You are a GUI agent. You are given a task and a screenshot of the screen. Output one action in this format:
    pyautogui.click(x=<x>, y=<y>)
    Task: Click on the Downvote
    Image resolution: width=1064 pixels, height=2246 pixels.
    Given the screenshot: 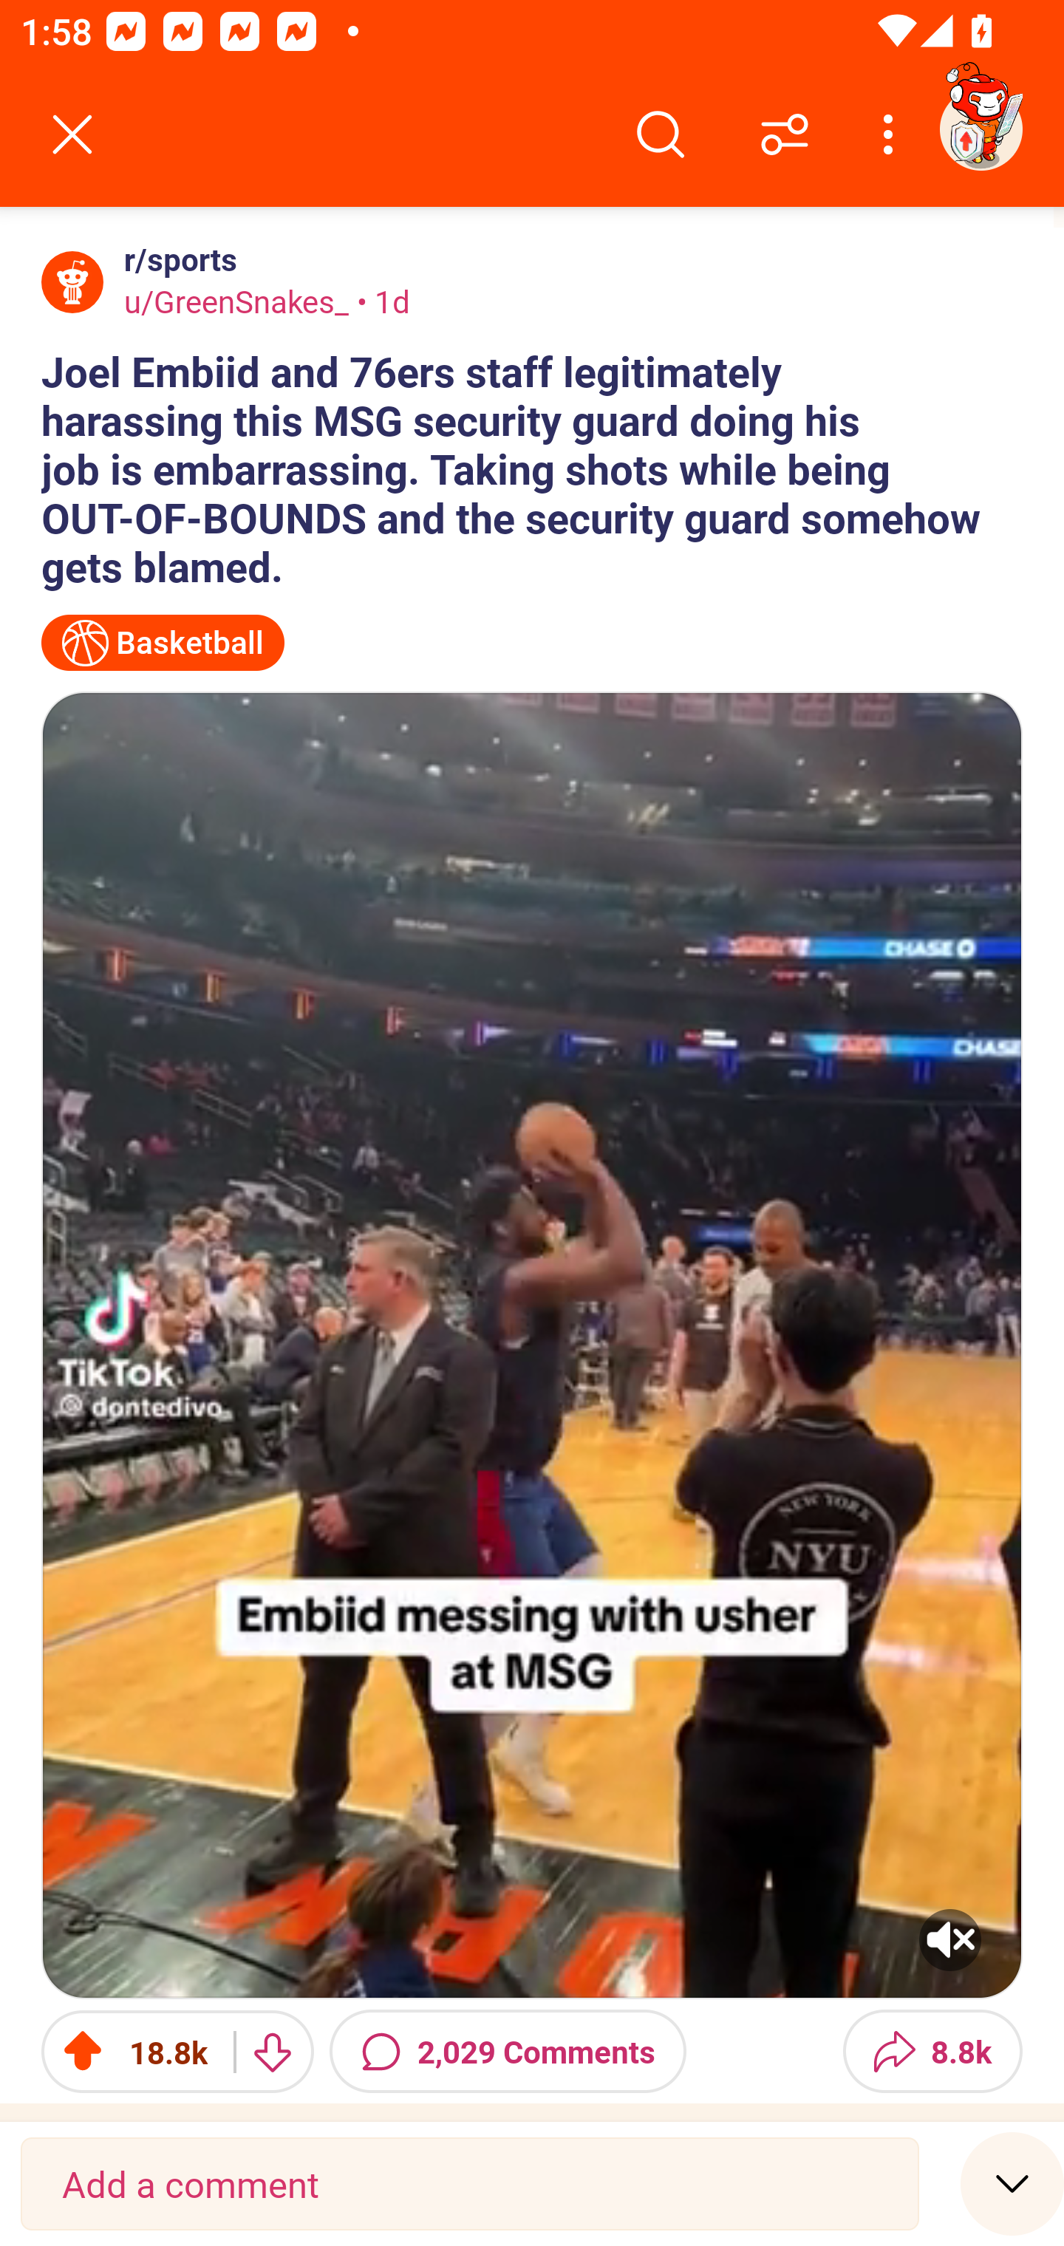 What is the action you would take?
    pyautogui.click(x=272, y=2051)
    